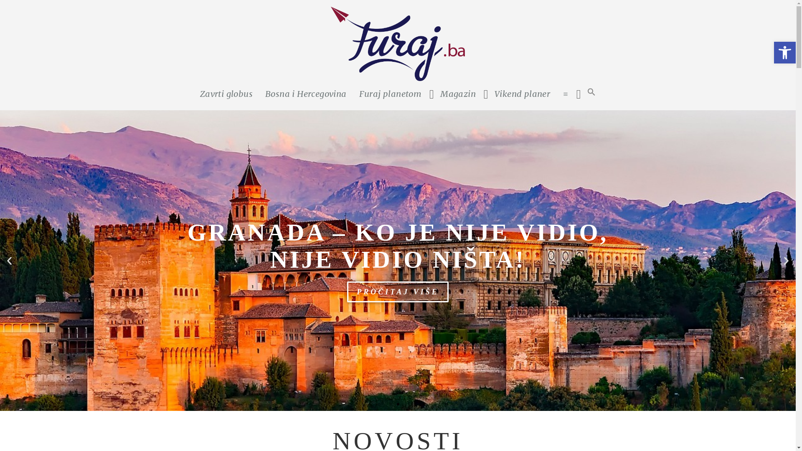 The height and width of the screenshot is (451, 802). What do you see at coordinates (306, 94) in the screenshot?
I see `Bosna i Hercegovina` at bounding box center [306, 94].